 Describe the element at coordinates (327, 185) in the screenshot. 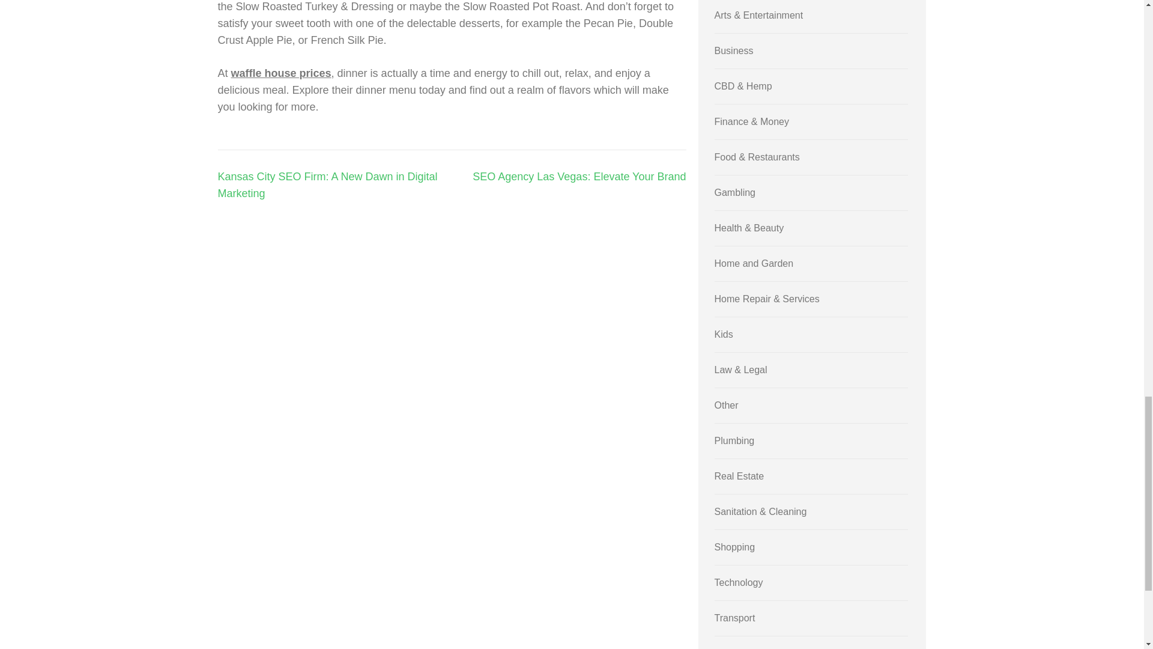

I see `Kansas City SEO Firm: A New Dawn in Digital Marketing` at that location.